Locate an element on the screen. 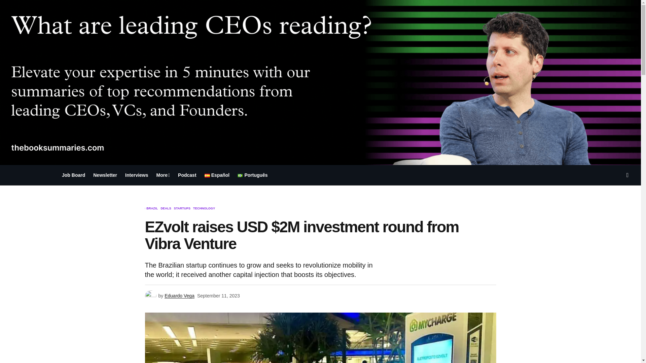  Interviews is located at coordinates (137, 175).